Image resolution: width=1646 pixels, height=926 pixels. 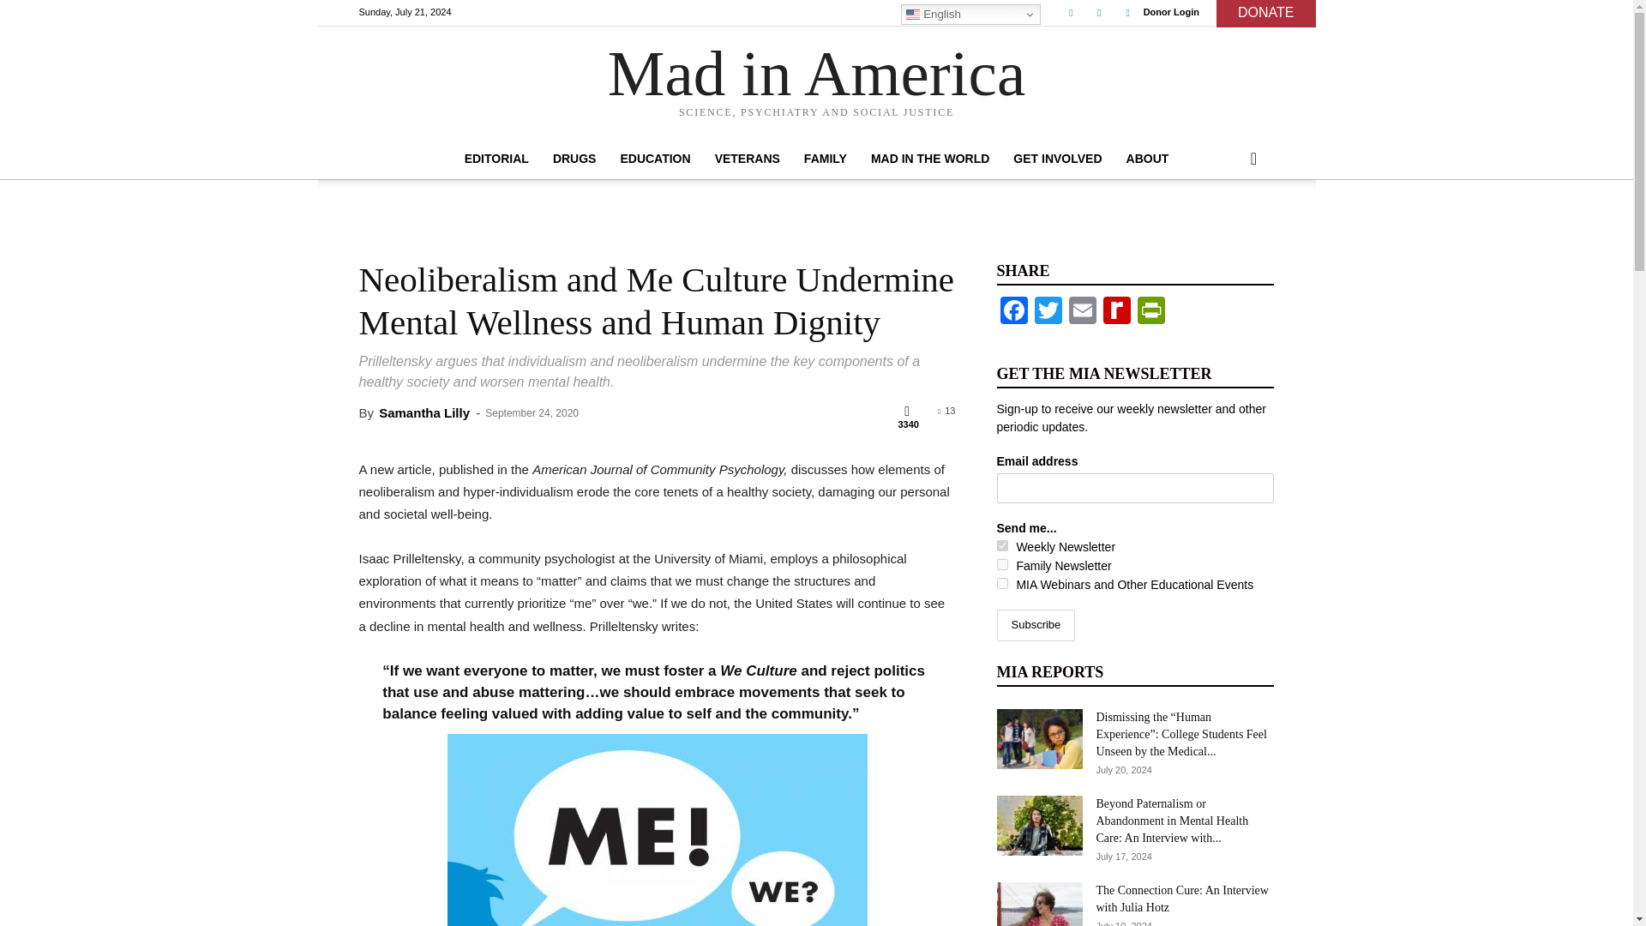 I want to click on Twitter, so click(x=1099, y=12).